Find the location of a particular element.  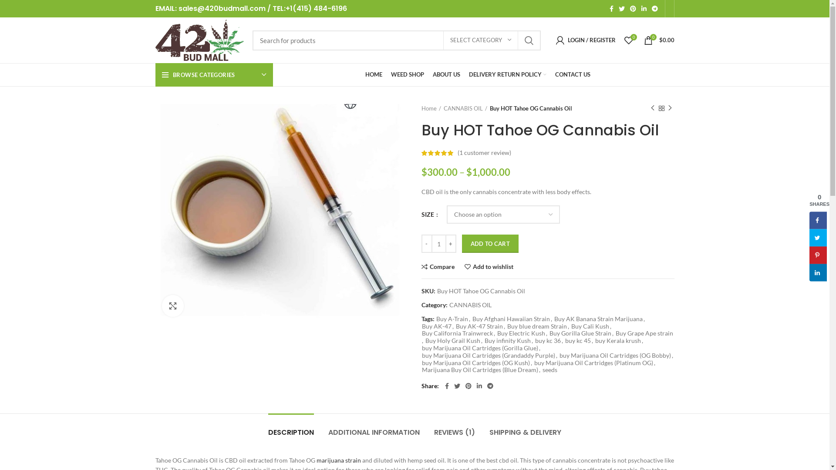

buy Marijuana Oil Cartridges (Platinum OG) is located at coordinates (593, 363).